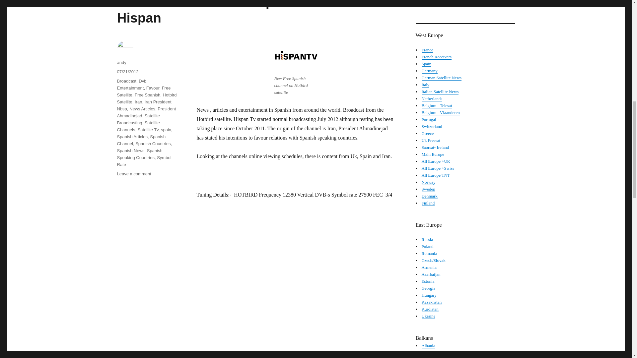  What do you see at coordinates (143, 81) in the screenshot?
I see `Dvb` at bounding box center [143, 81].